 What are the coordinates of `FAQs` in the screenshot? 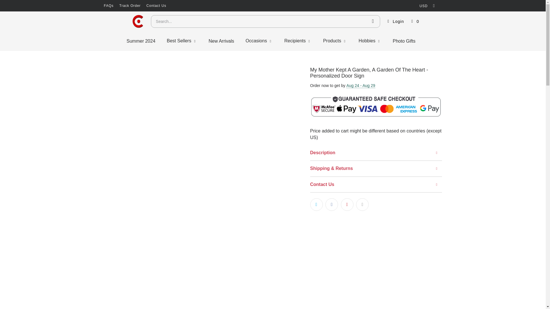 It's located at (108, 6).